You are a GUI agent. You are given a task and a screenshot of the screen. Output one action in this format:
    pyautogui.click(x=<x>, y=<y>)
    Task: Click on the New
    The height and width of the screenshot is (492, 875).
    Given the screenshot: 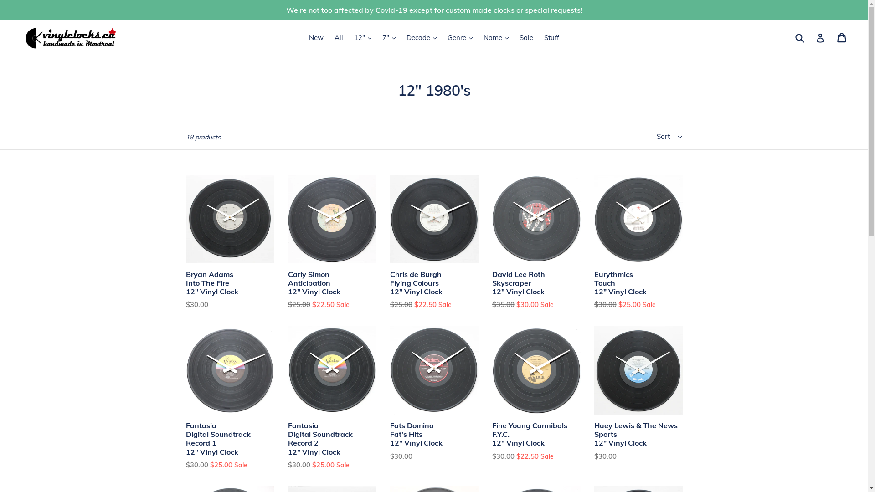 What is the action you would take?
    pyautogui.click(x=316, y=38)
    